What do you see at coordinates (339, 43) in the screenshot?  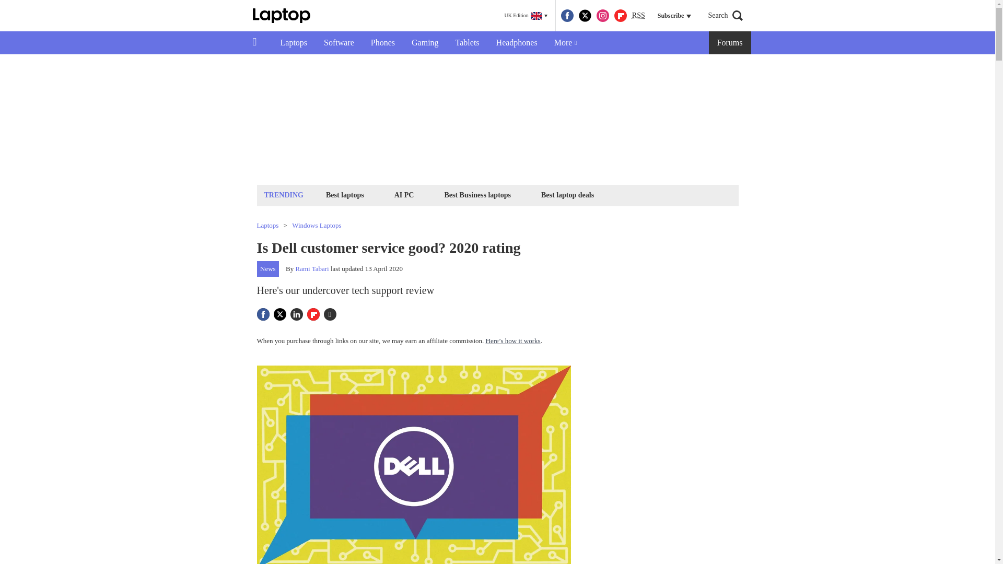 I see `Software` at bounding box center [339, 43].